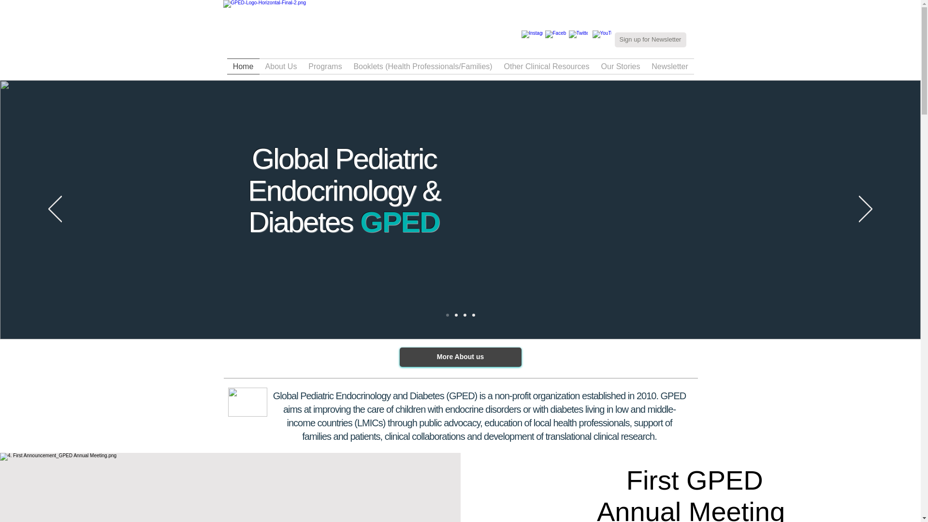  What do you see at coordinates (280, 66) in the screenshot?
I see `About Us` at bounding box center [280, 66].